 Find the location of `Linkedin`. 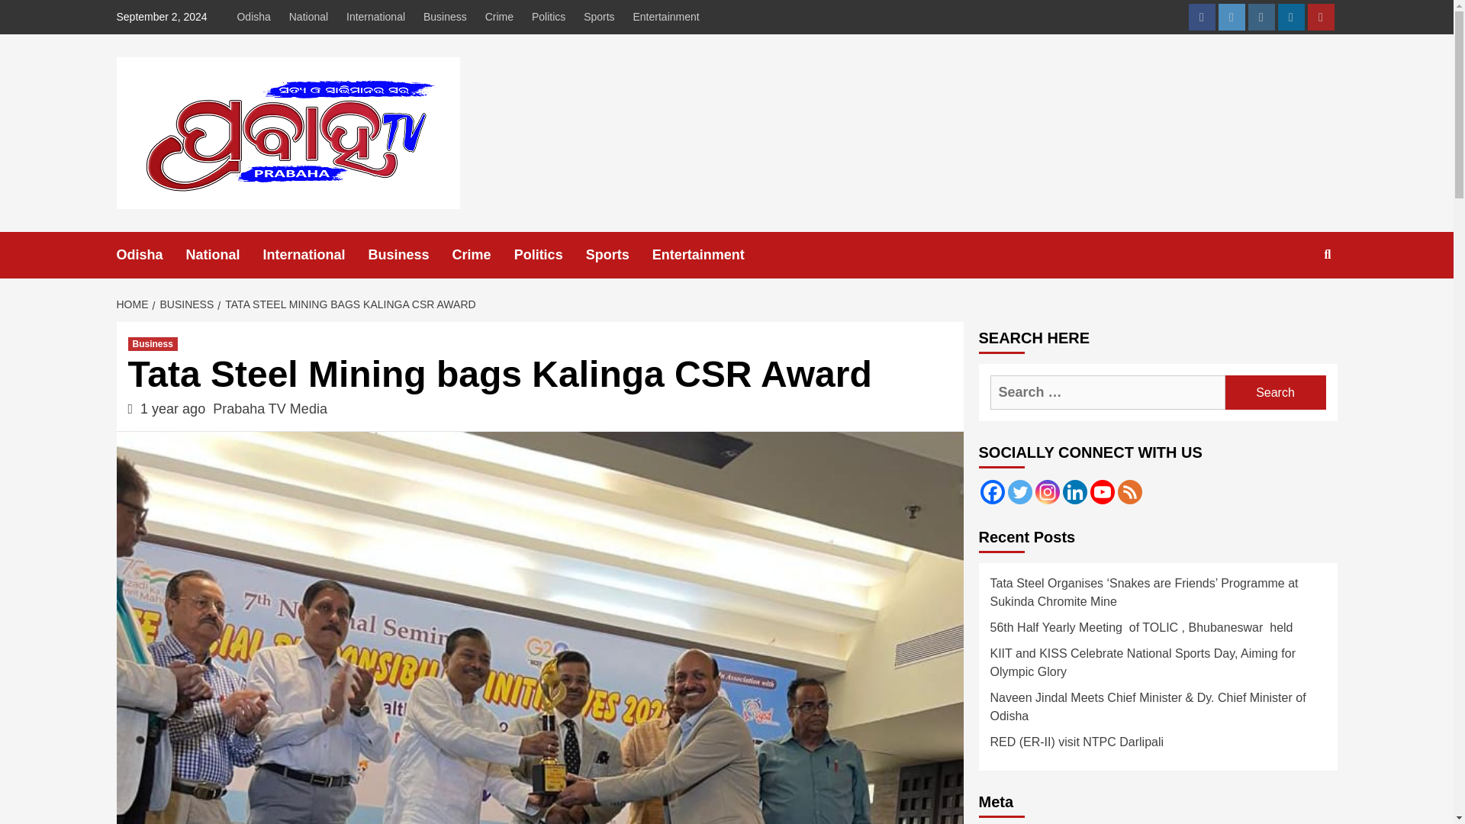

Linkedin is located at coordinates (1074, 491).